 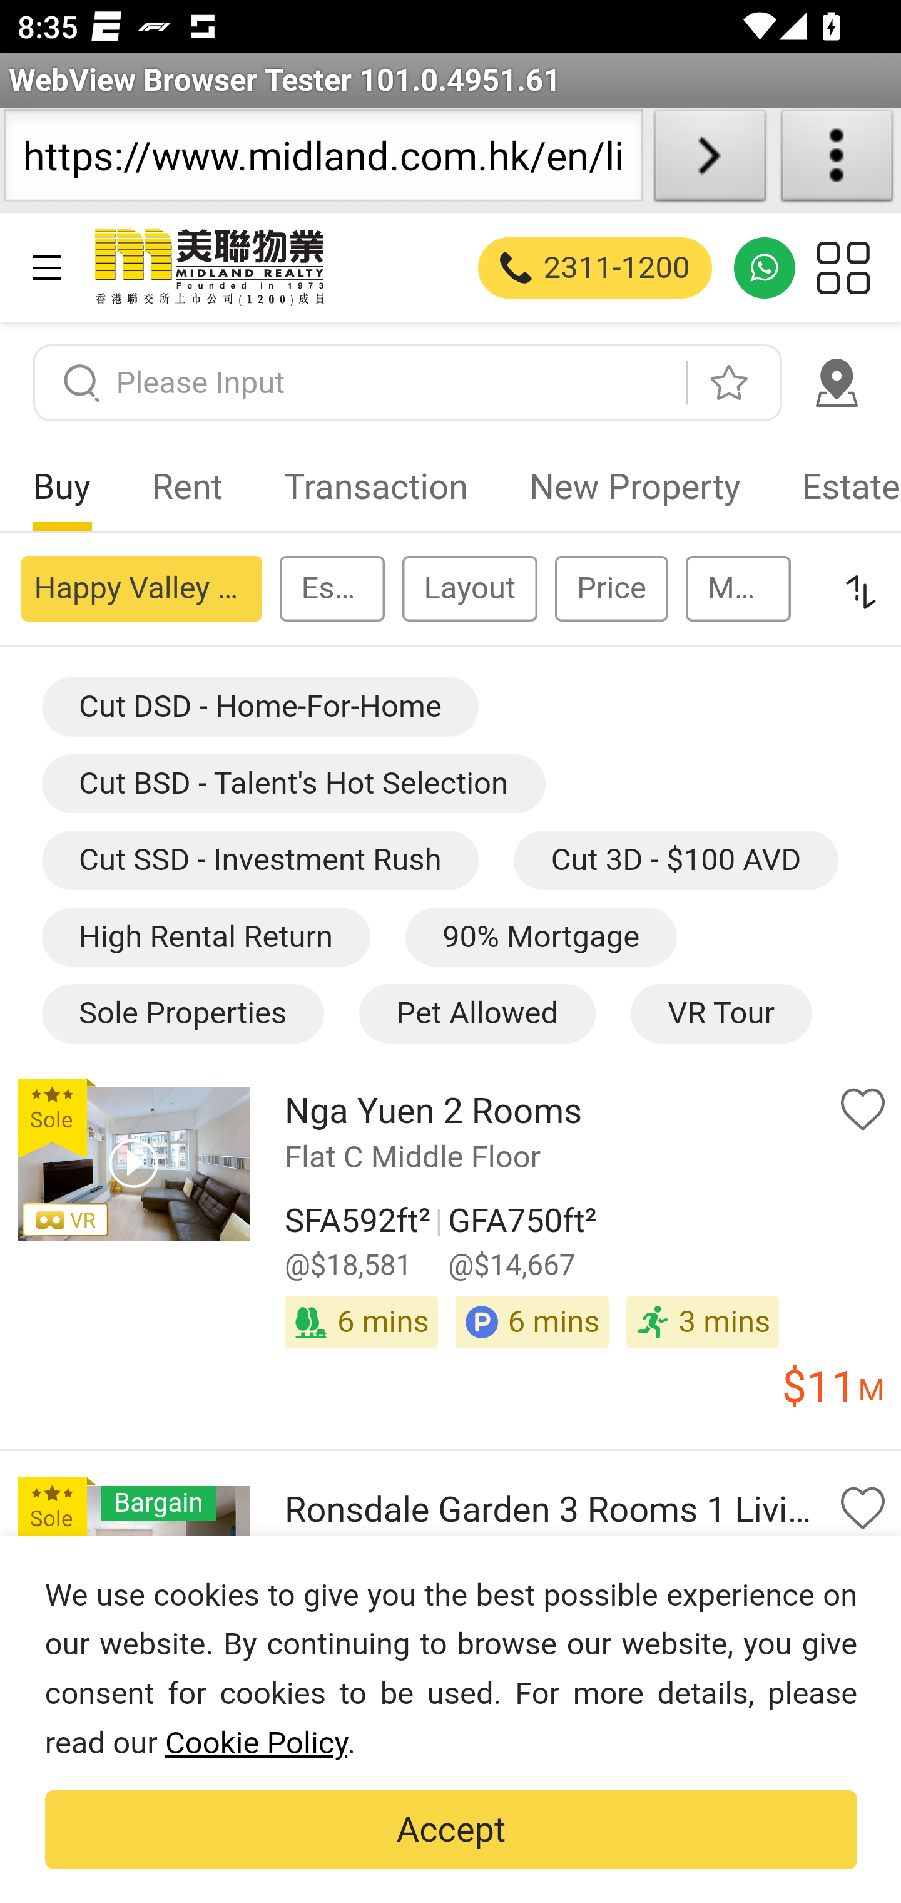 I want to click on Cookie Policy, so click(x=255, y=1743).